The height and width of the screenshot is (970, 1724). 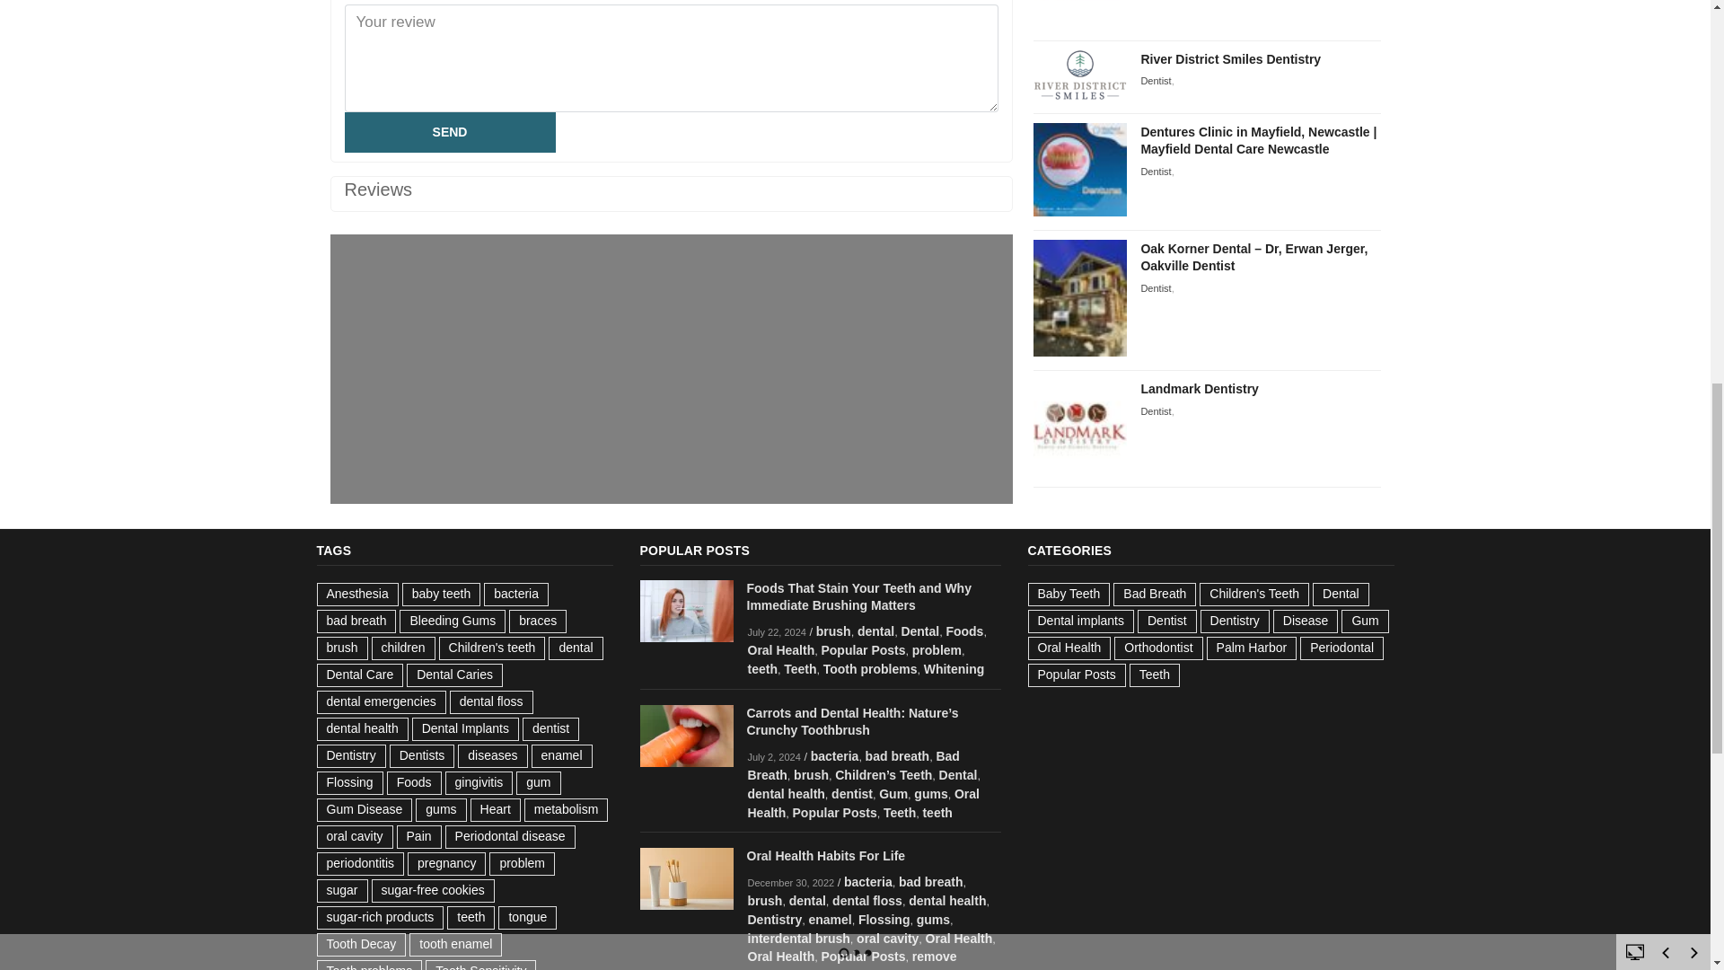 What do you see at coordinates (1155, 411) in the screenshot?
I see `Dentist` at bounding box center [1155, 411].